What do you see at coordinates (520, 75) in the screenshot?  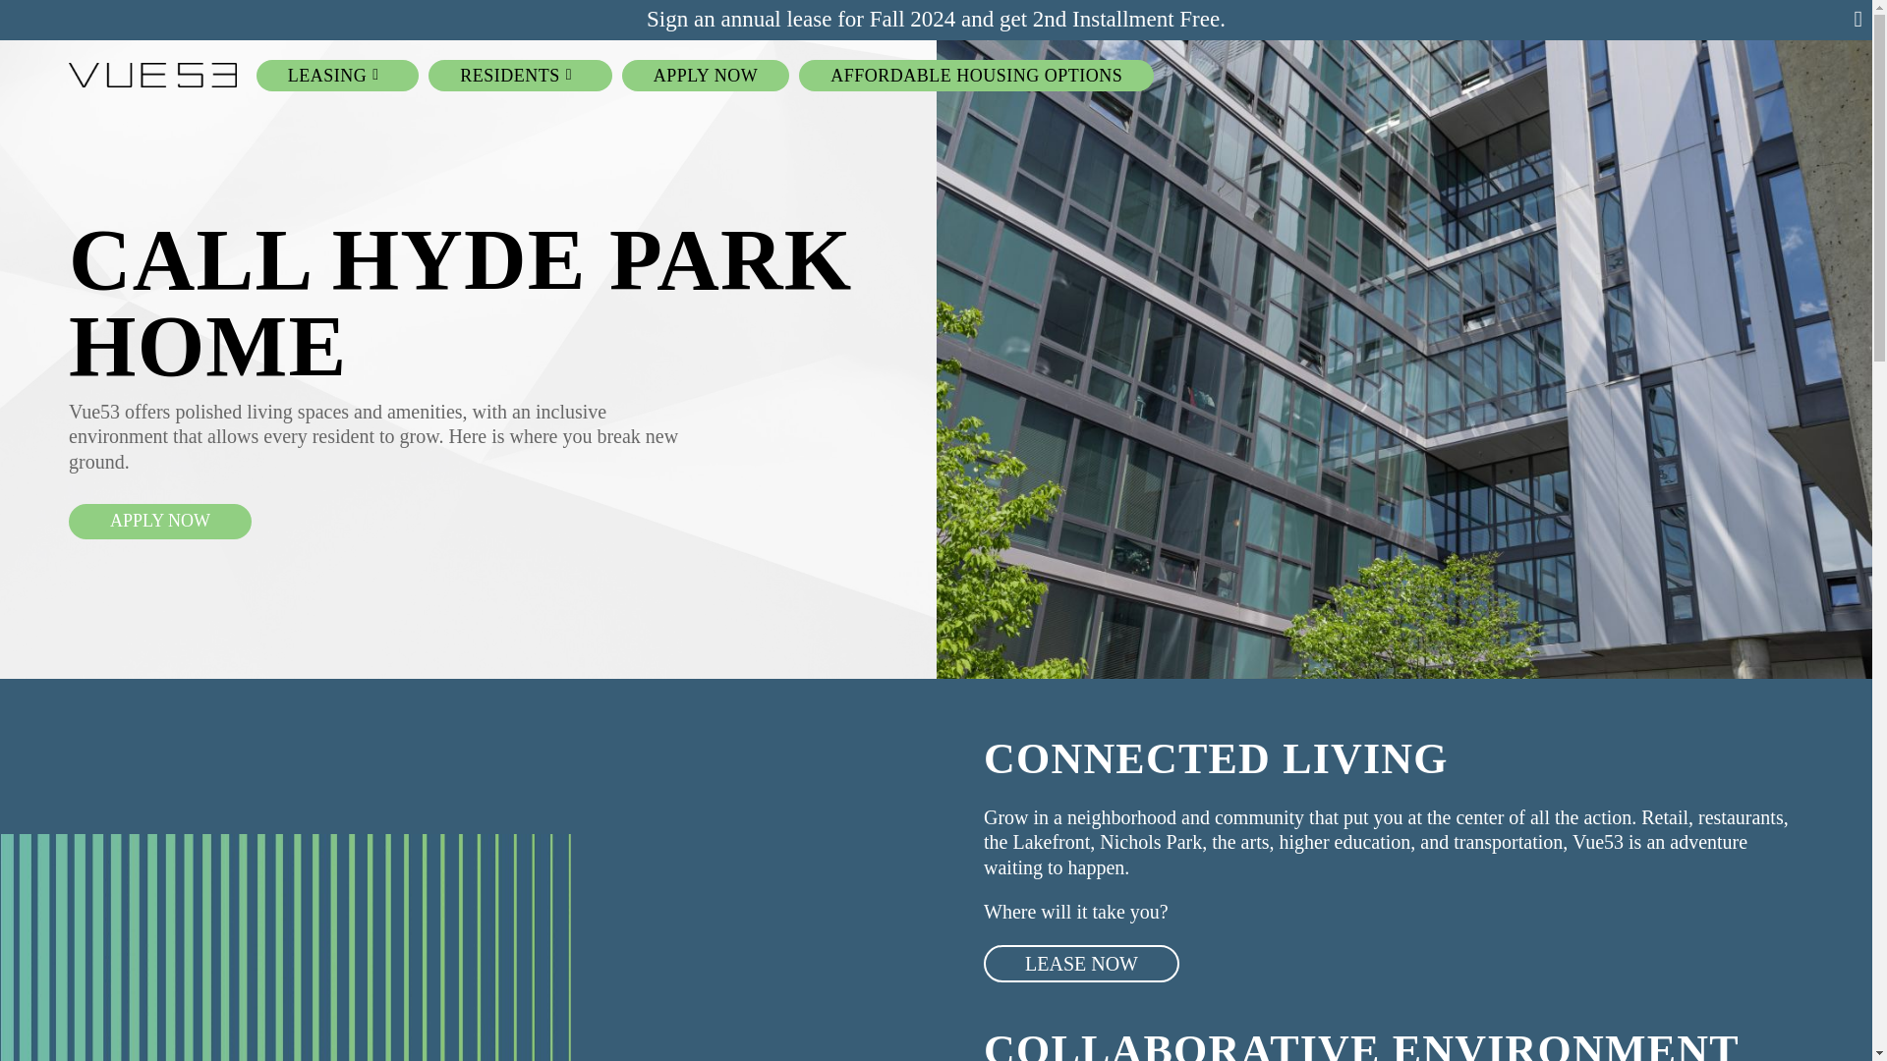 I see `RESIDENTS` at bounding box center [520, 75].